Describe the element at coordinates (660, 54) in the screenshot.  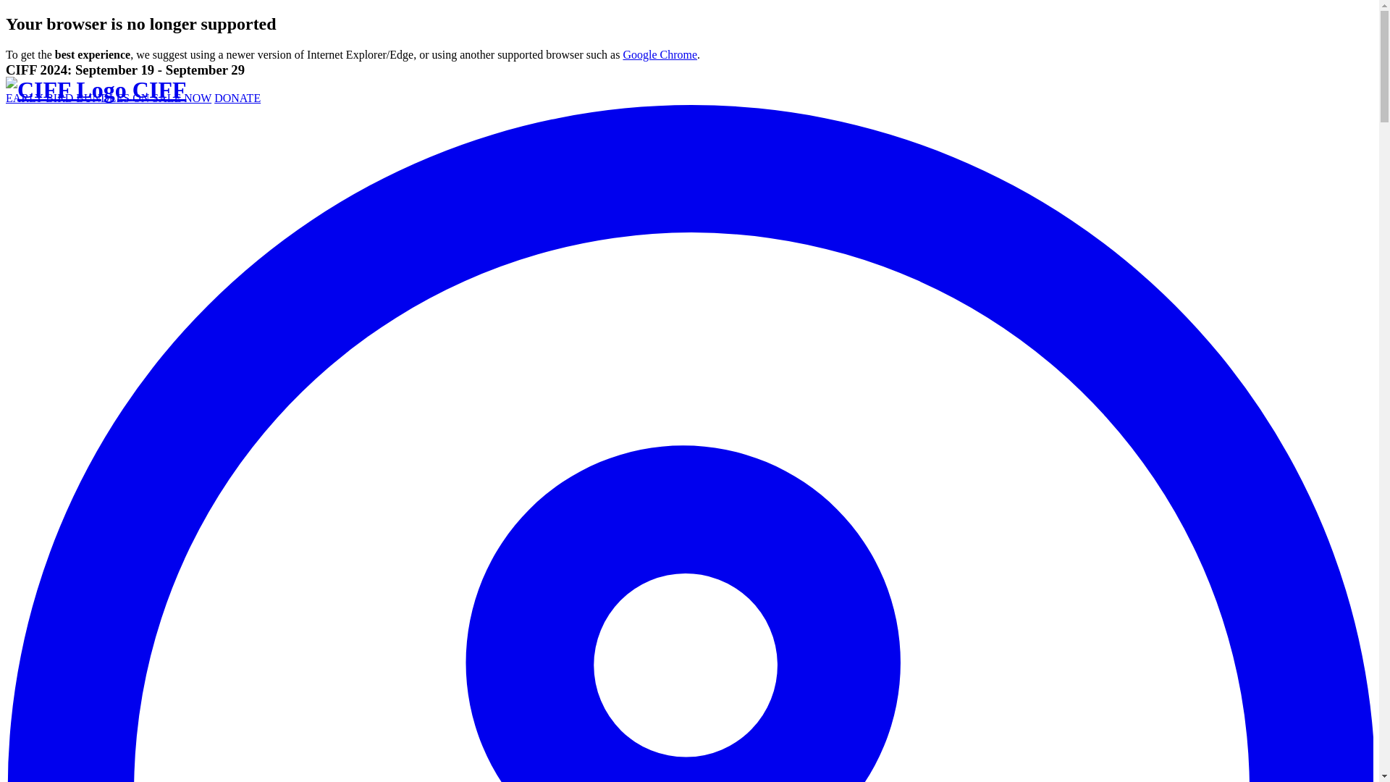
I see `Google Chrome` at that location.